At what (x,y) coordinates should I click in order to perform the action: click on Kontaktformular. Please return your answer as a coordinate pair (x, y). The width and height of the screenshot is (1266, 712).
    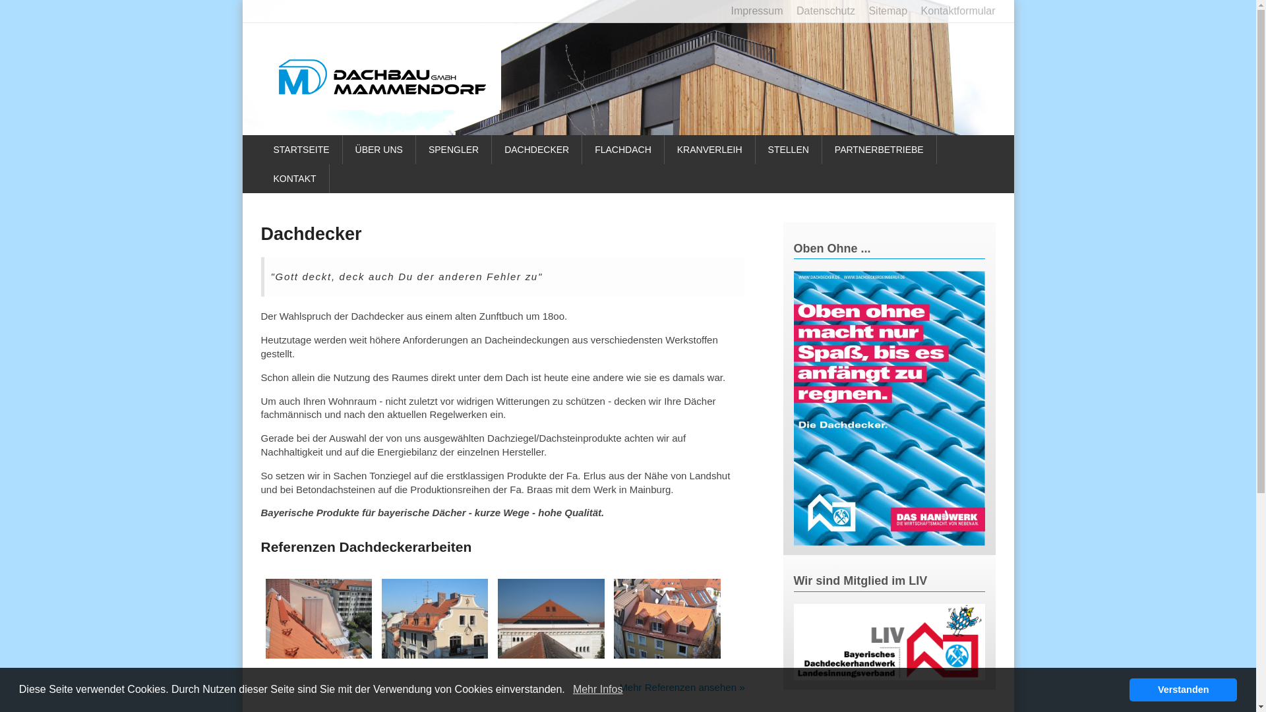
    Looking at the image, I should click on (953, 11).